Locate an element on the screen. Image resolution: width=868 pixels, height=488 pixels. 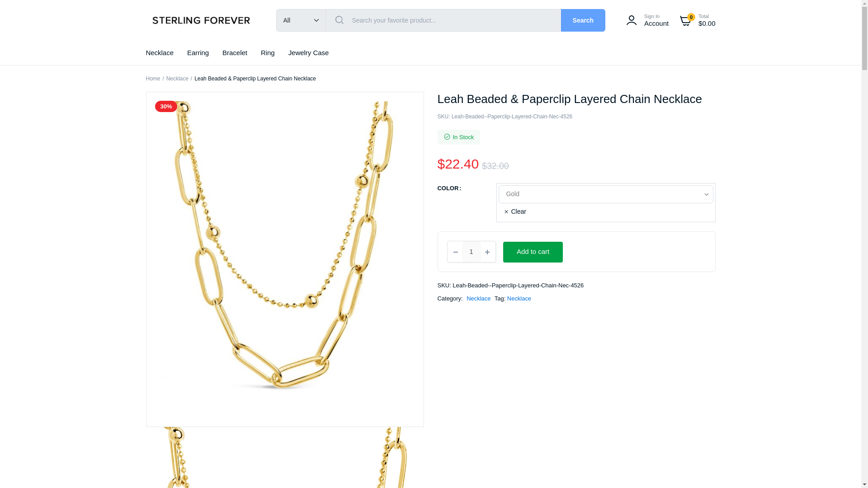
1 is located at coordinates (471, 251).